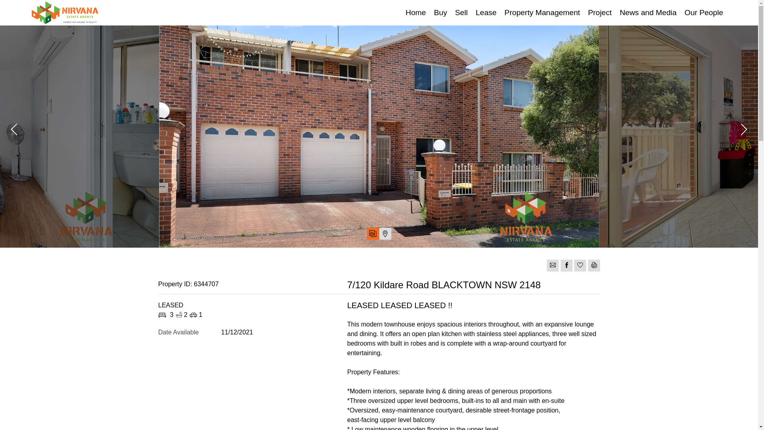 The image size is (764, 430). I want to click on Our People, so click(704, 13).